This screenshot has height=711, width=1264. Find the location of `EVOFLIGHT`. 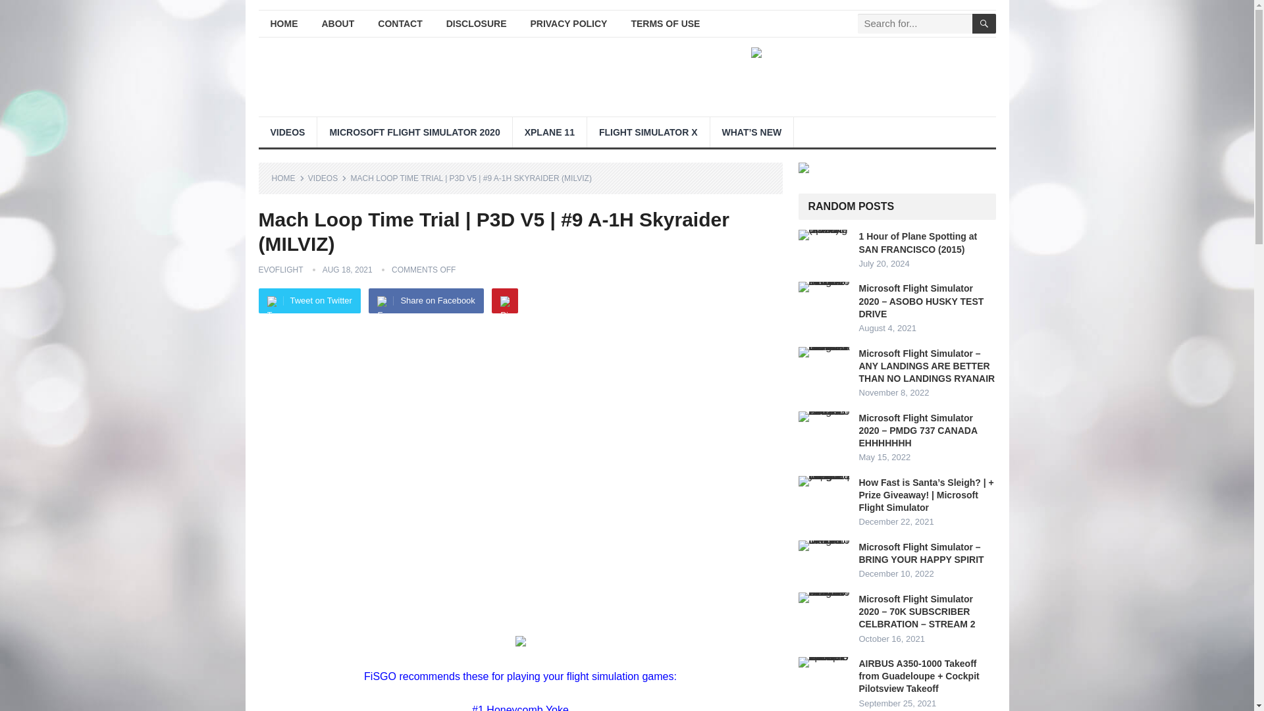

EVOFLIGHT is located at coordinates (280, 269).